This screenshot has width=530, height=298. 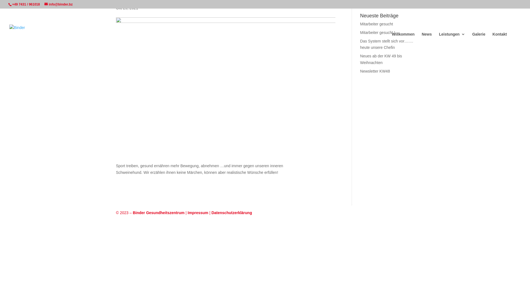 I want to click on Kontakt, so click(x=500, y=39).